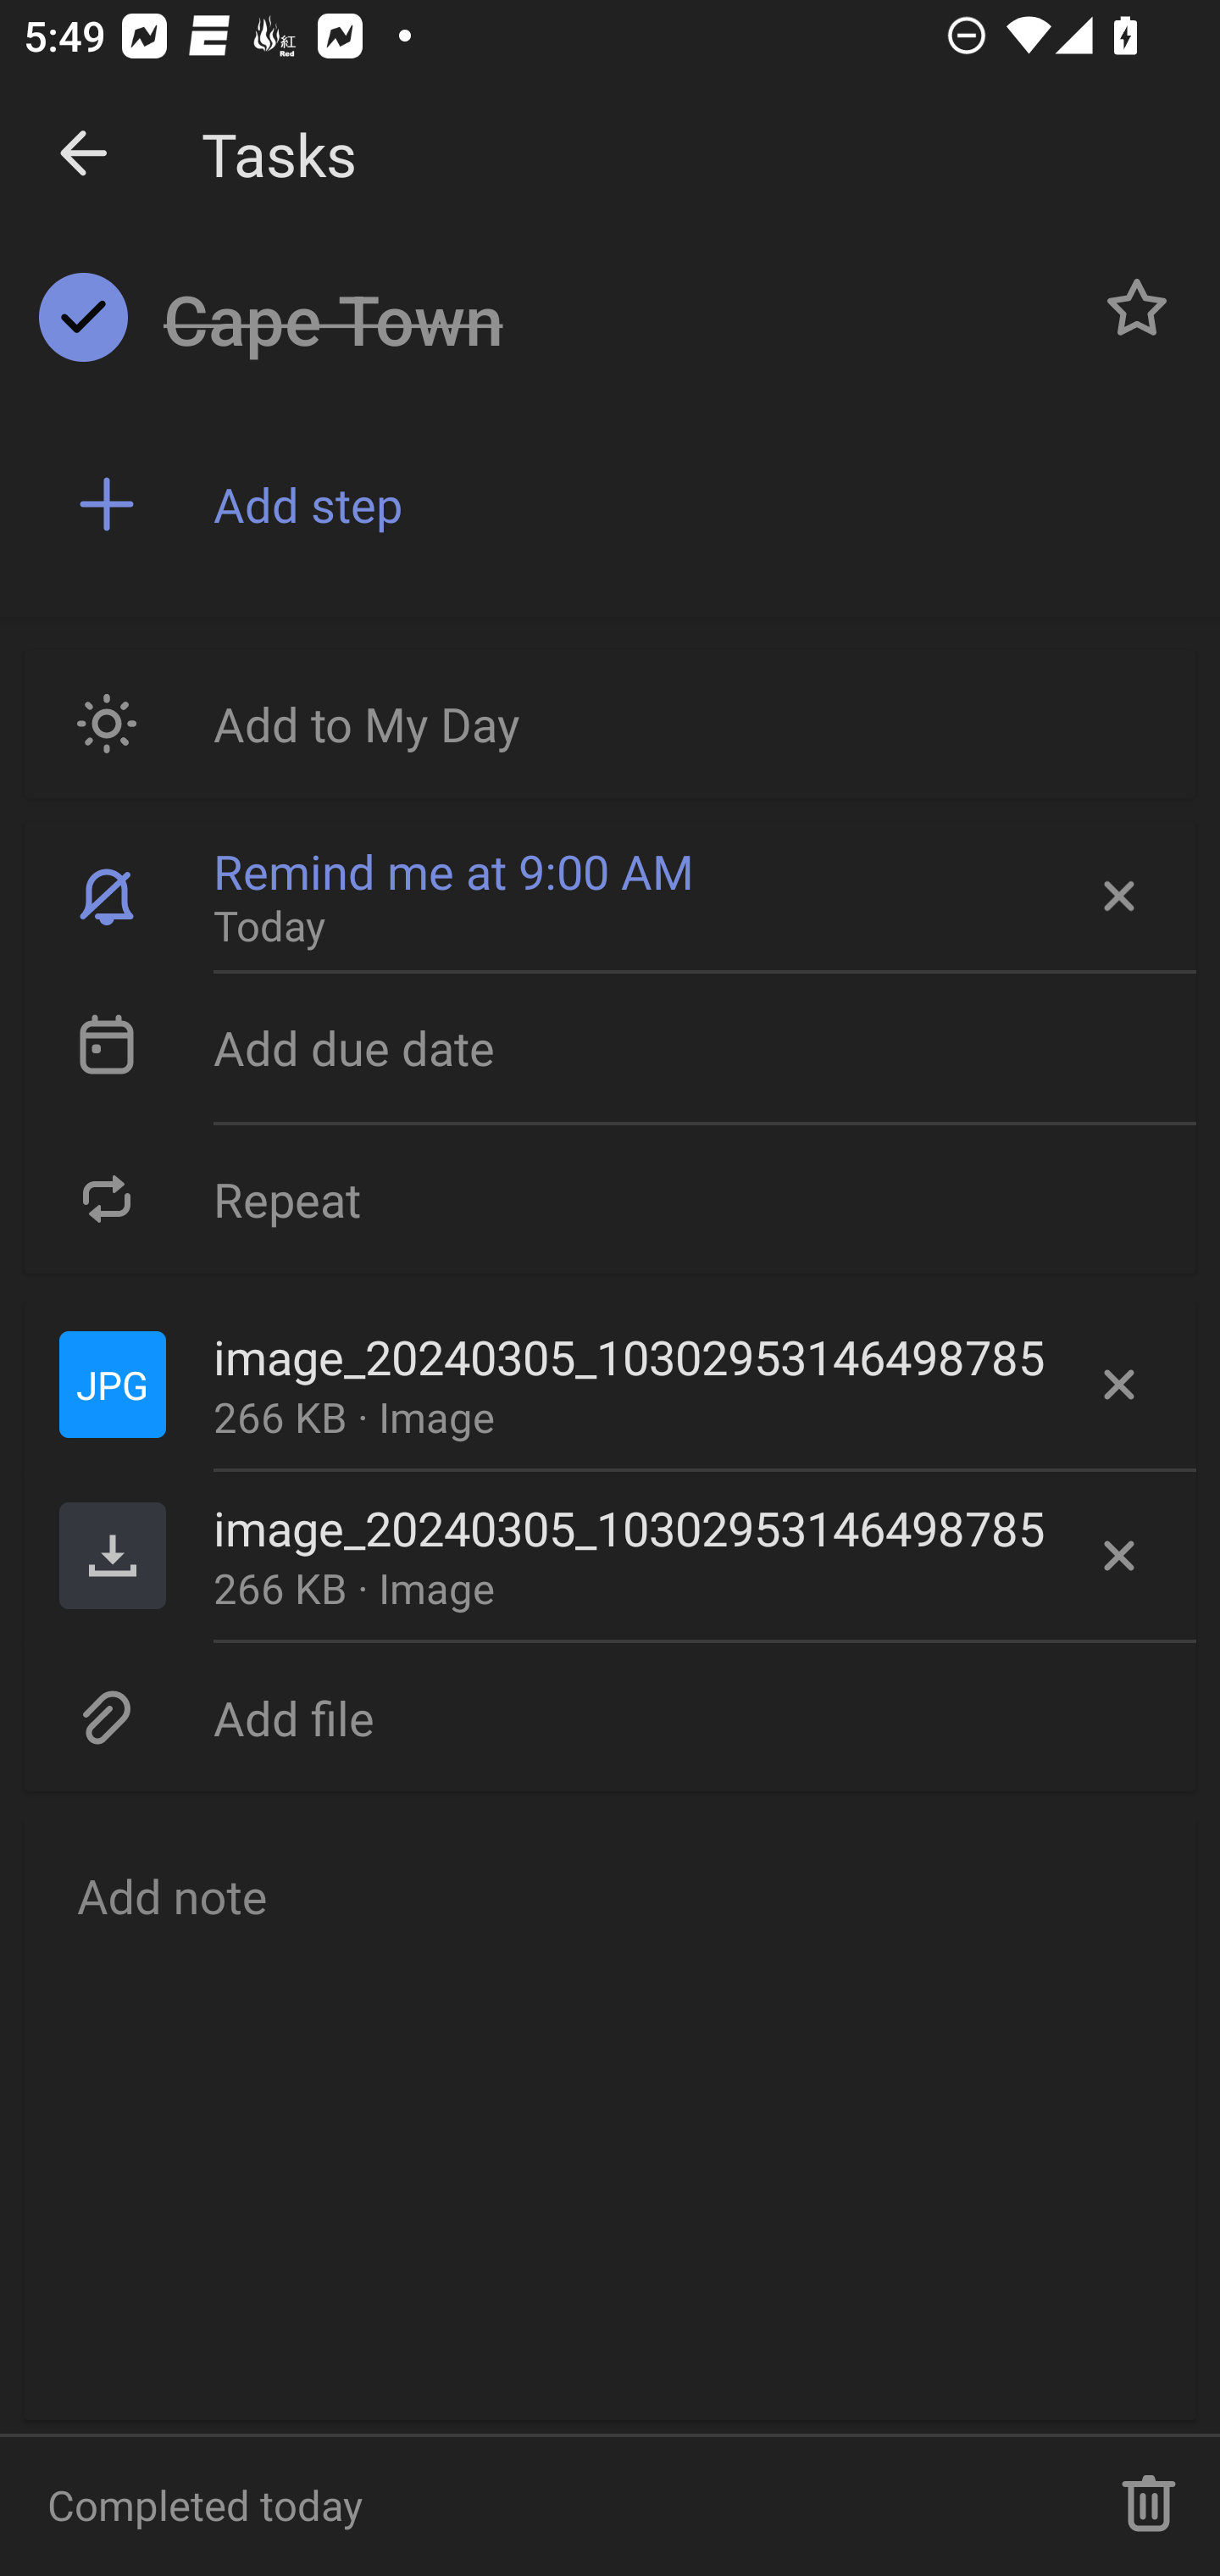 The width and height of the screenshot is (1220, 2576). Describe the element at coordinates (83, 317) in the screenshot. I see `Completed task Cape Town, Button` at that location.